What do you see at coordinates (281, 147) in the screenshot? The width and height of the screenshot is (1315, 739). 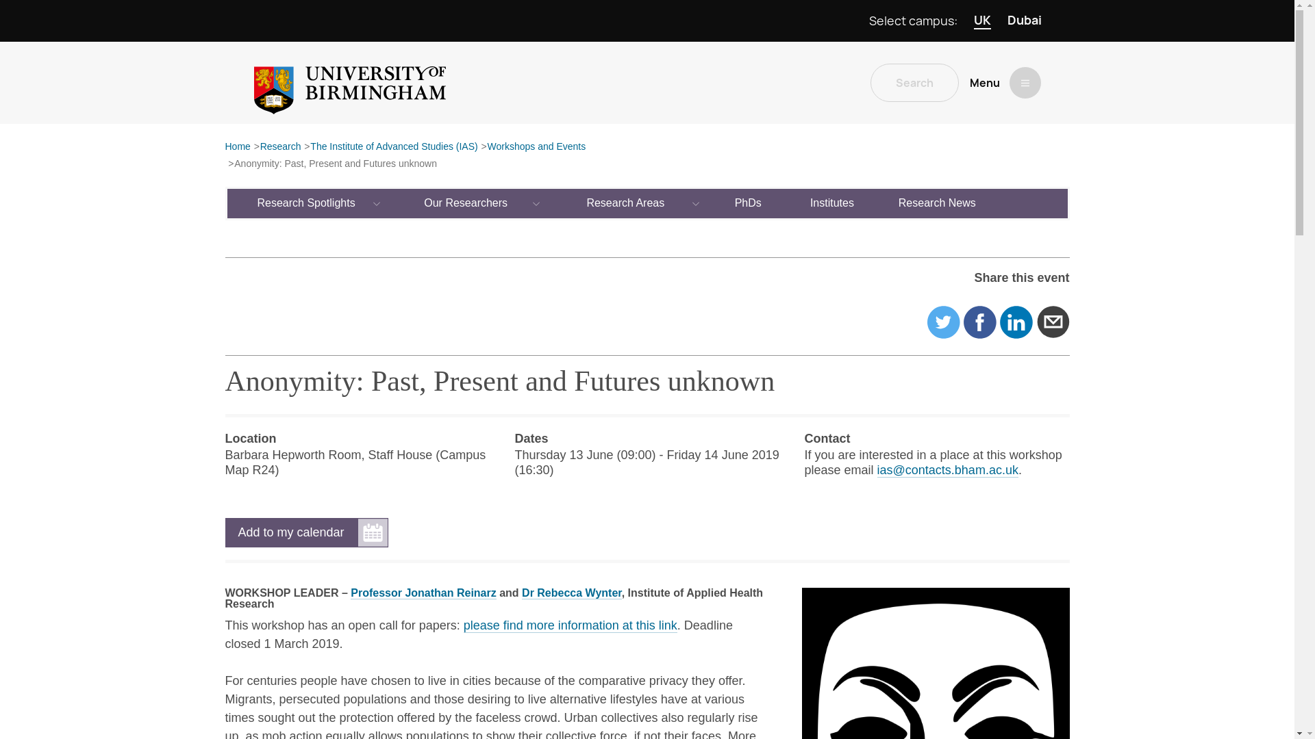 I see `Research` at bounding box center [281, 147].